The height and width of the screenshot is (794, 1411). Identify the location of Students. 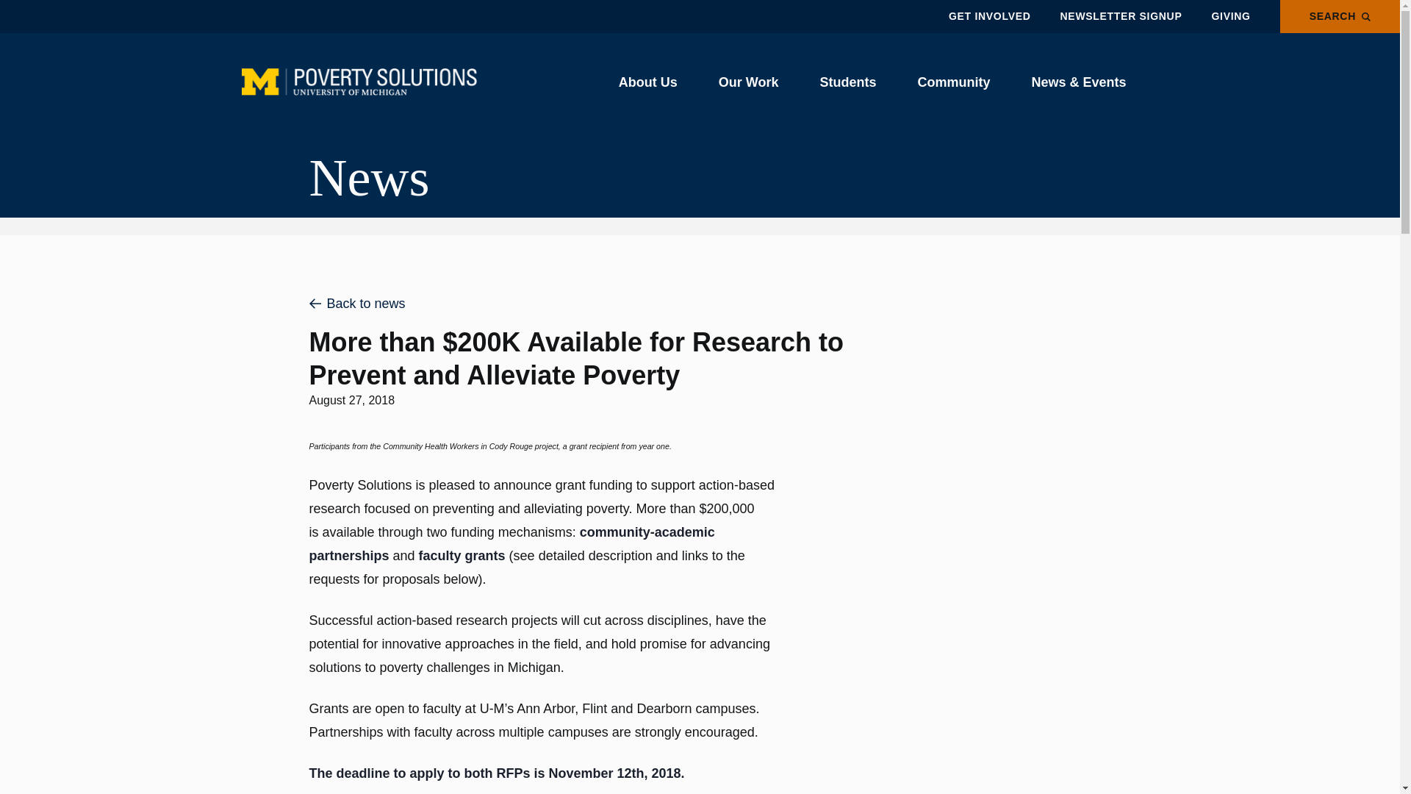
(847, 82).